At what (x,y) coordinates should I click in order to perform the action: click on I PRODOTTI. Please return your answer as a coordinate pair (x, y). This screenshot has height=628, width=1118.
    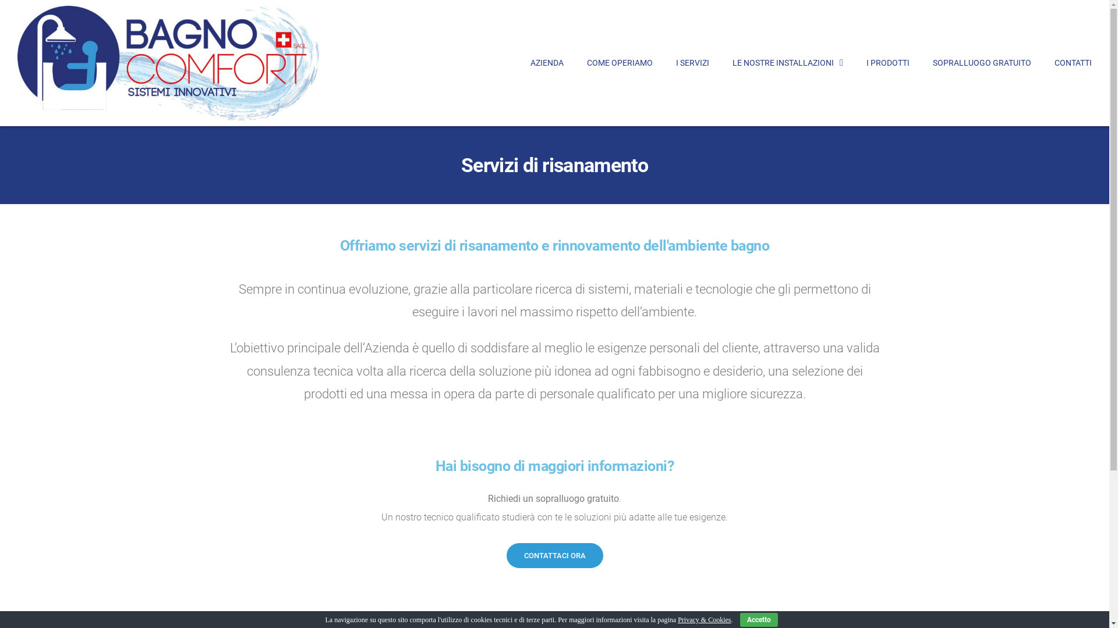
    Looking at the image, I should click on (888, 63).